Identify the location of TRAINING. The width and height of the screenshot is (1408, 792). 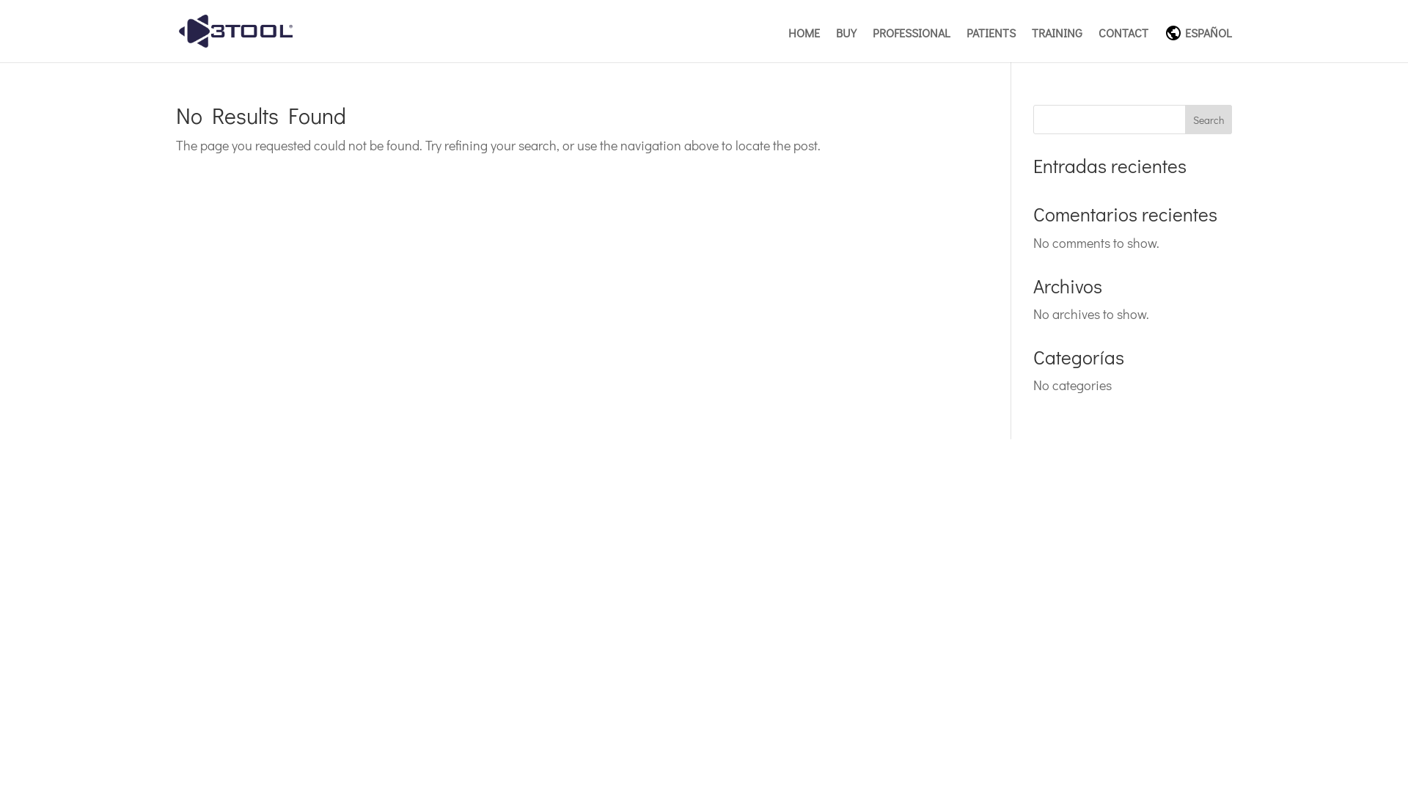
(1057, 43).